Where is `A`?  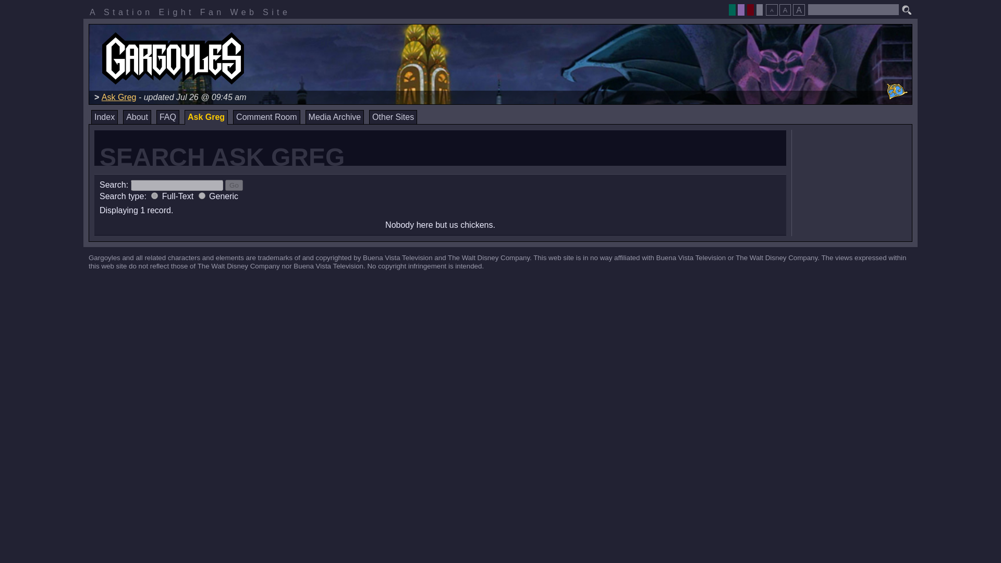 A is located at coordinates (785, 9).